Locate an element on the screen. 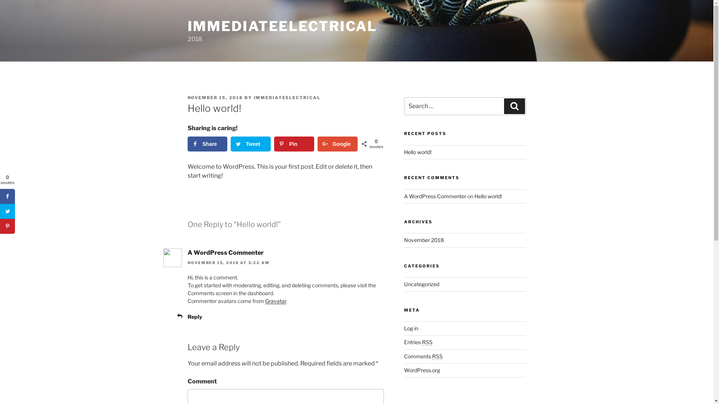 This screenshot has height=404, width=719. Search is located at coordinates (515, 106).